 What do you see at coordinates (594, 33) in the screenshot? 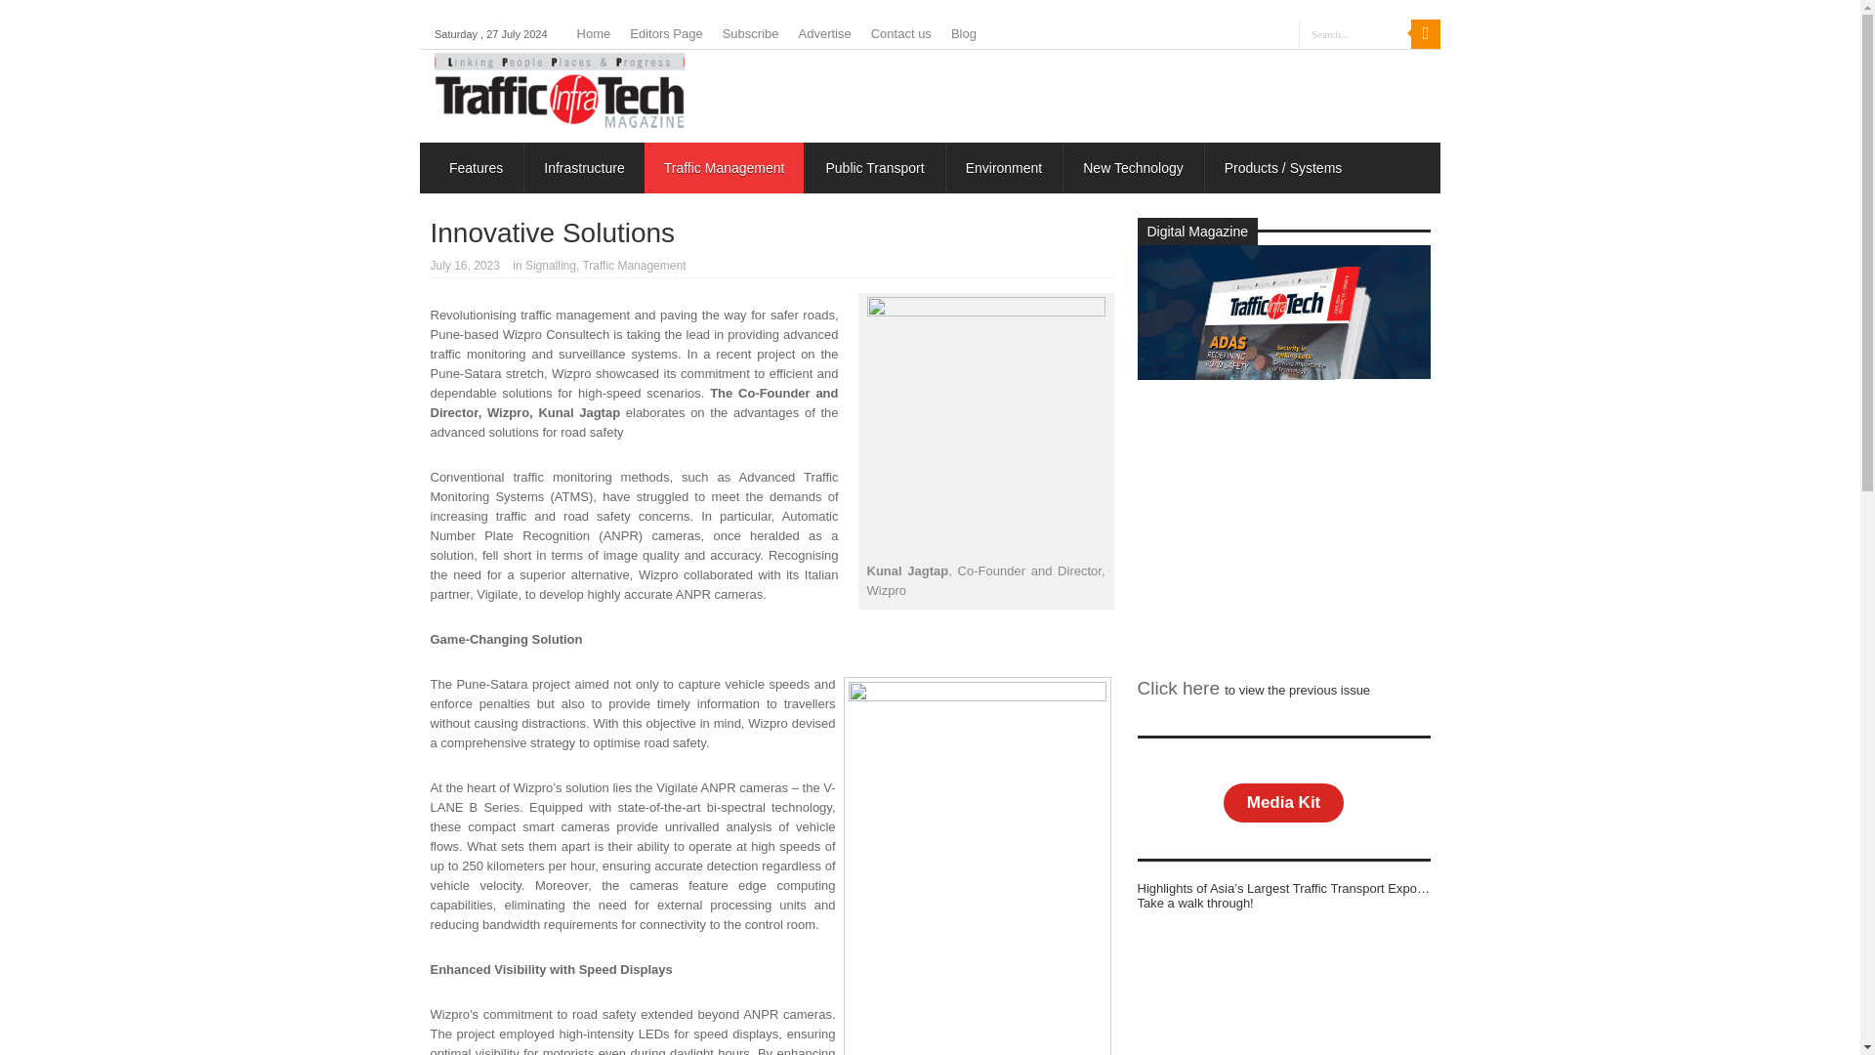
I see `Home` at bounding box center [594, 33].